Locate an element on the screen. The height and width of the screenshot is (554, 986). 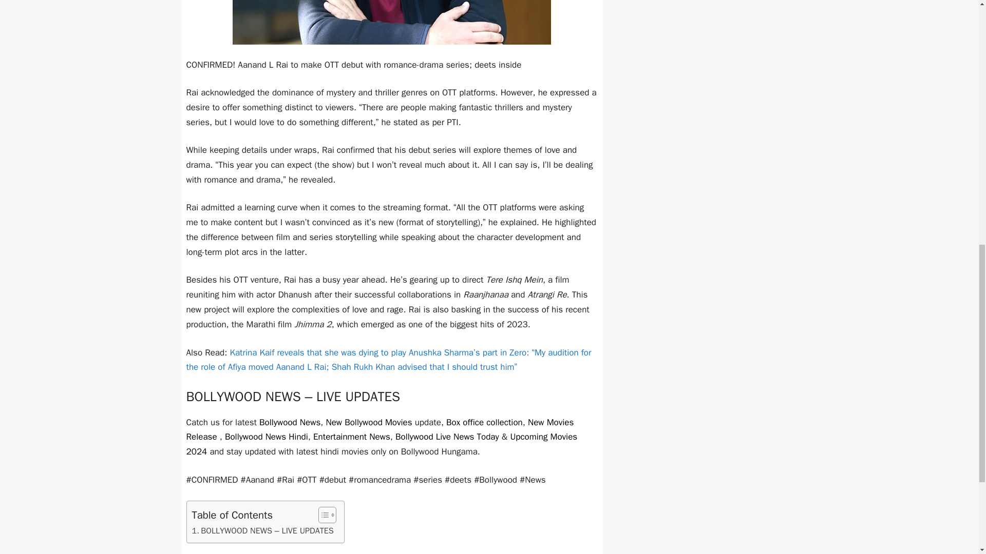
Bollywood News is located at coordinates (290, 422).